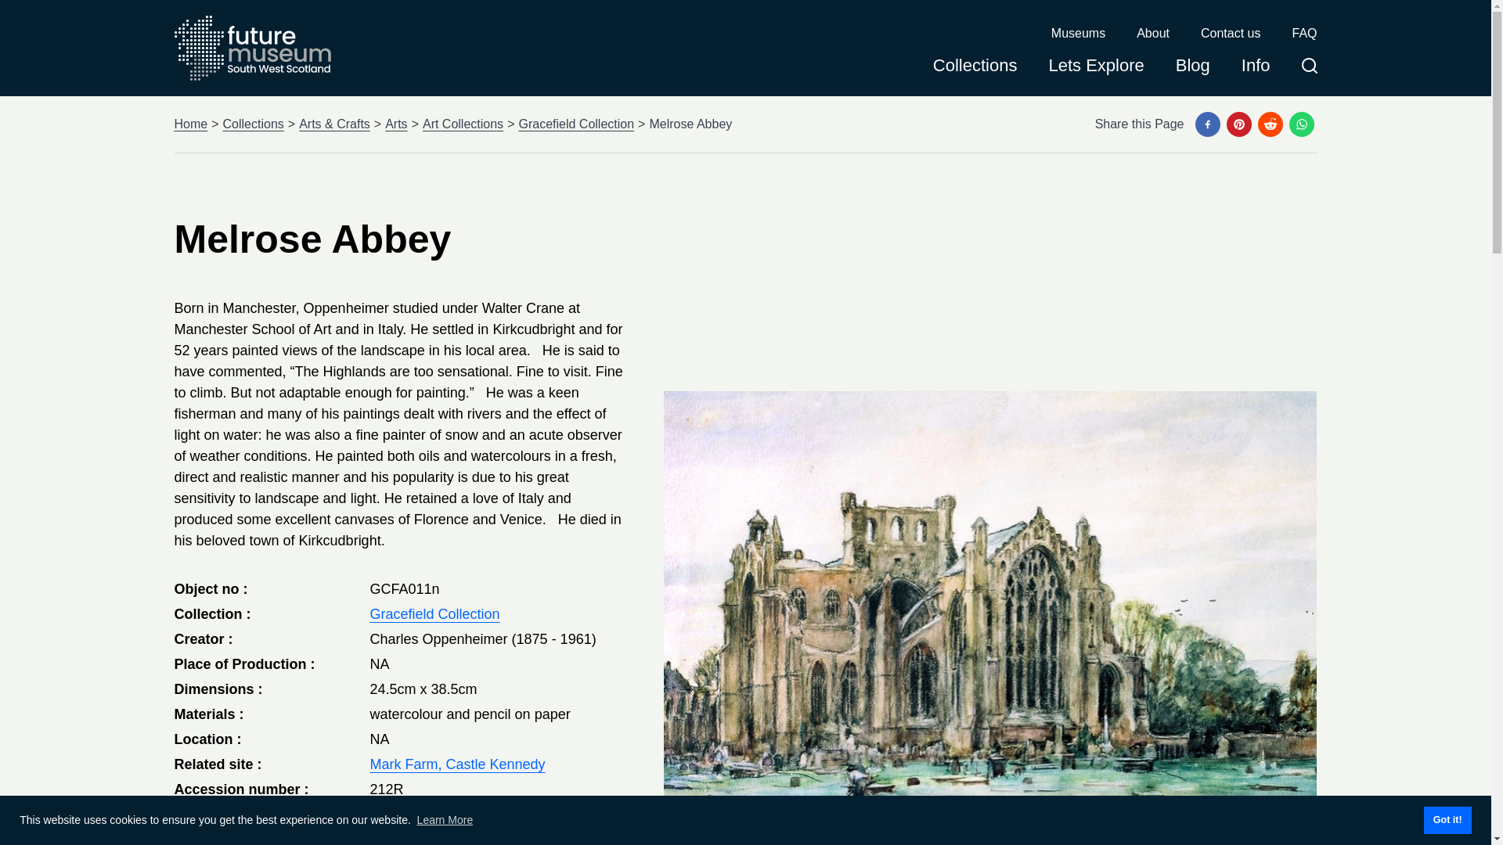 The image size is (1503, 845). What do you see at coordinates (1231, 34) in the screenshot?
I see `Contact us` at bounding box center [1231, 34].